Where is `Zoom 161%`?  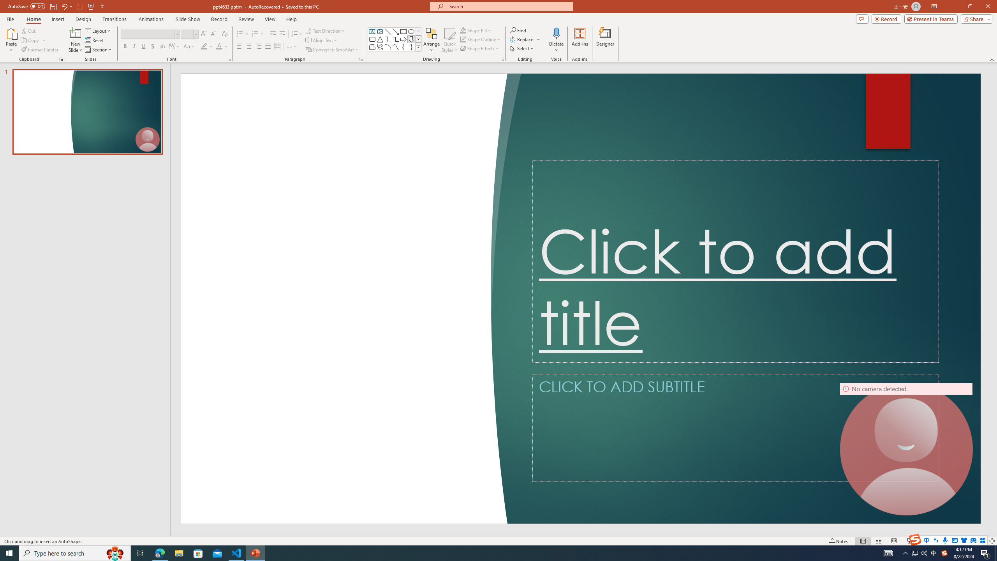
Zoom 161% is located at coordinates (979, 541).